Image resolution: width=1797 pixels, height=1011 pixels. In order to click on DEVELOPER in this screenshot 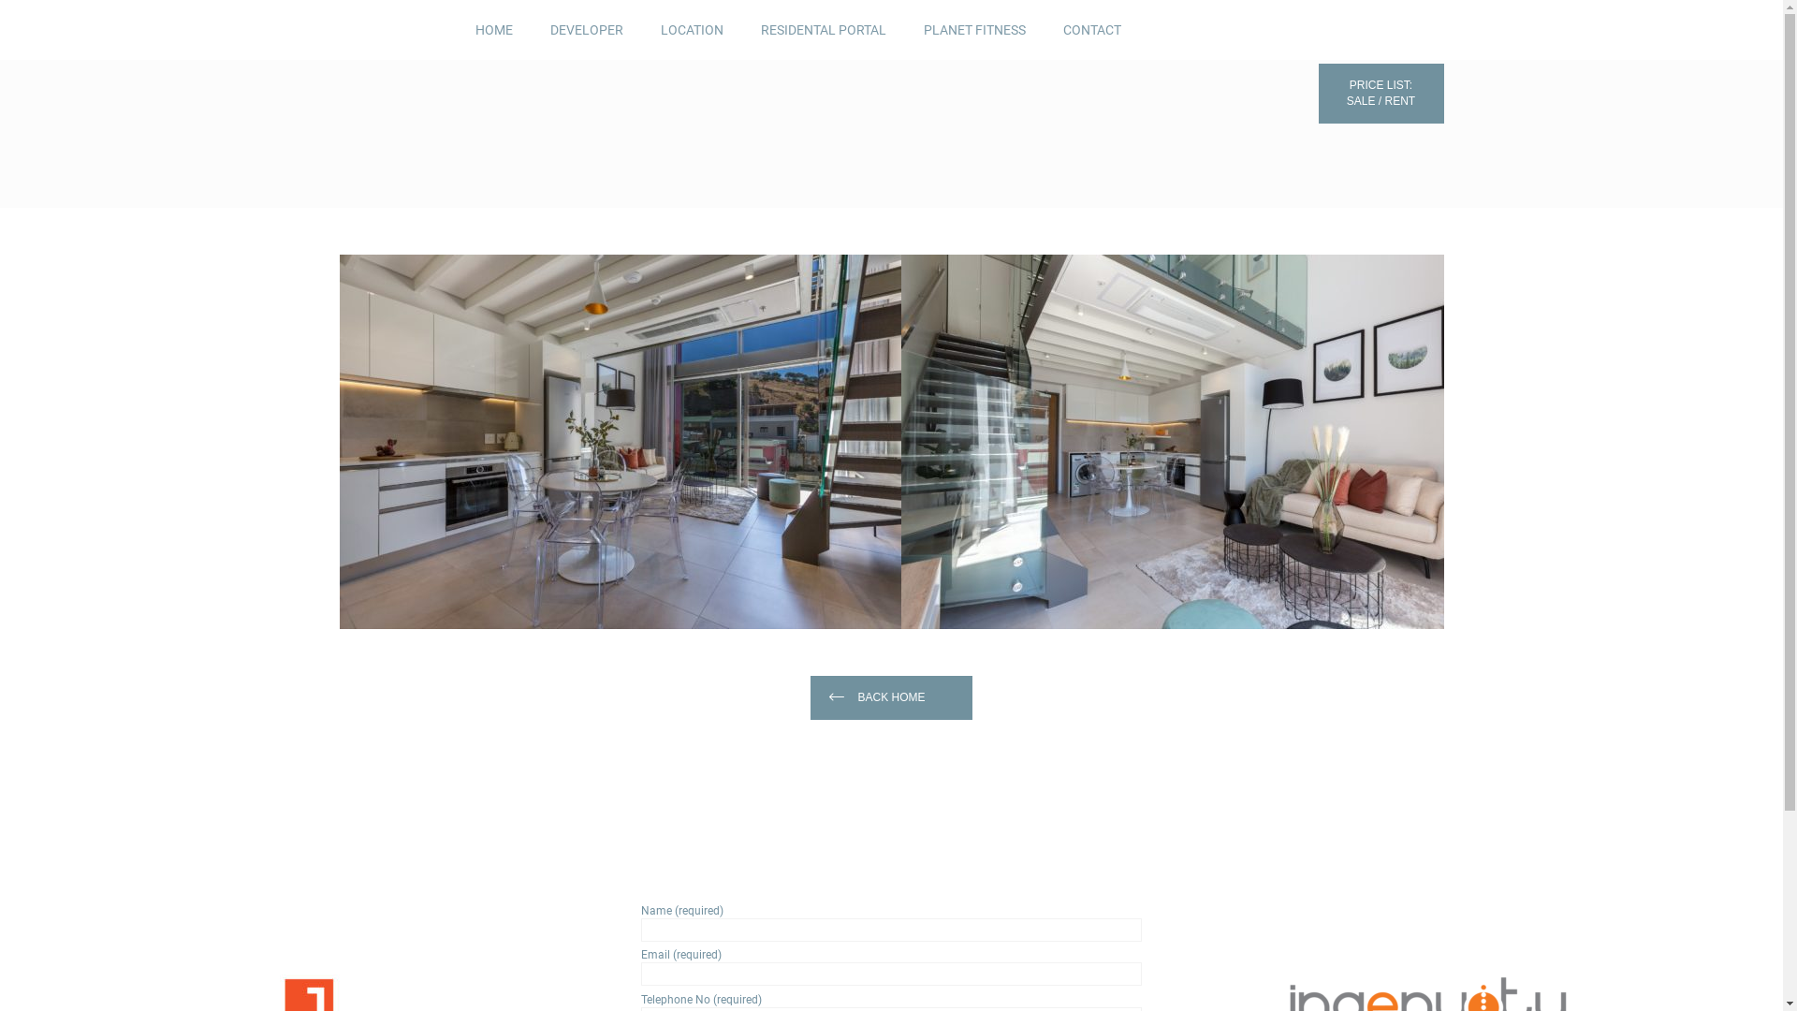, I will do `click(587, 30)`.